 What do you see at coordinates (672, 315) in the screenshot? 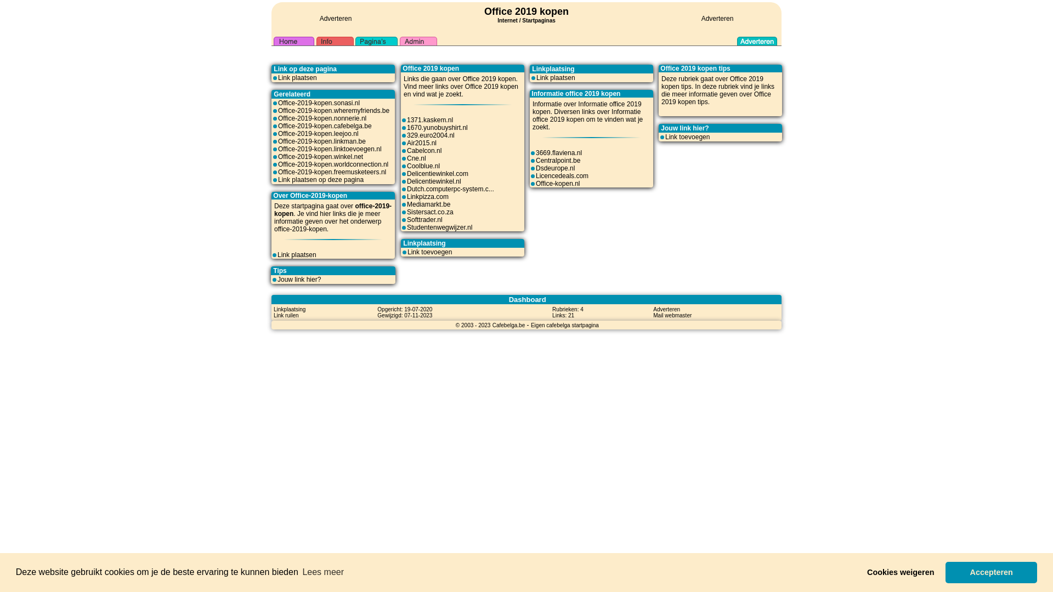
I see `Mail webmaster` at bounding box center [672, 315].